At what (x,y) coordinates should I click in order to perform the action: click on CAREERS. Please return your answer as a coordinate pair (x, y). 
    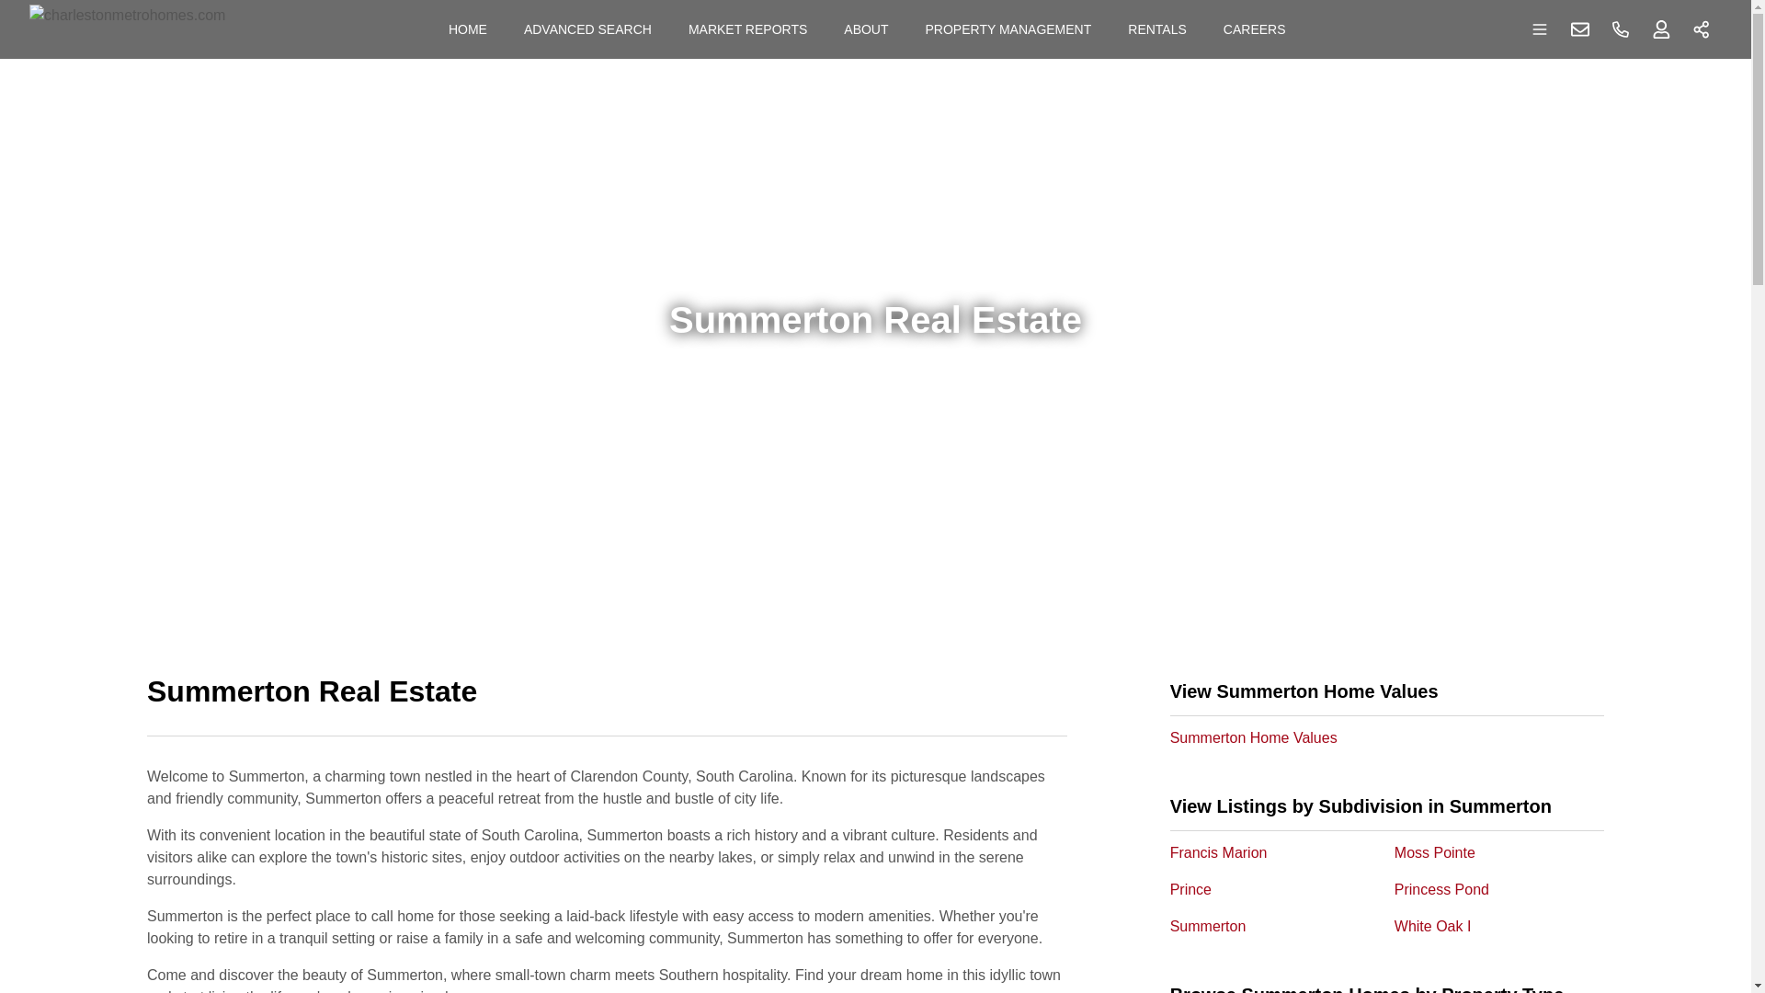
    Looking at the image, I should click on (1255, 29).